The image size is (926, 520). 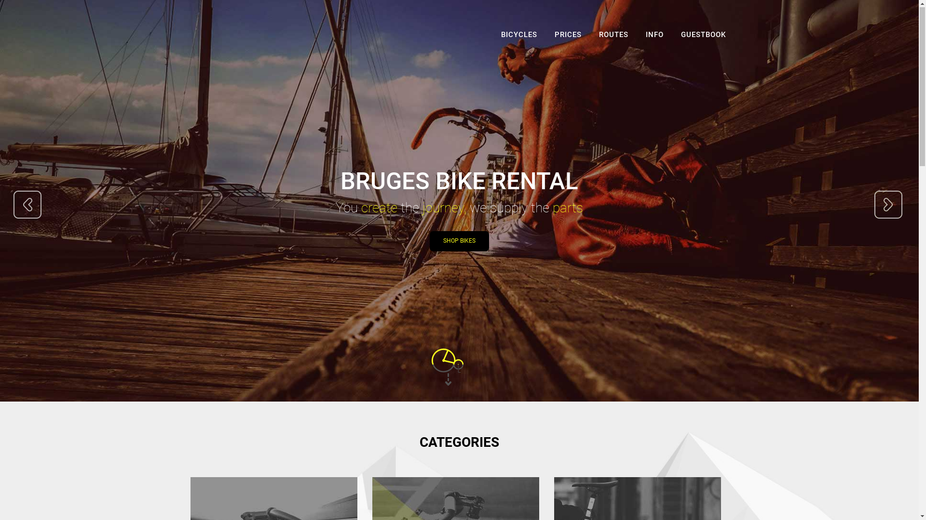 I want to click on SHOP BIKES, so click(x=459, y=242).